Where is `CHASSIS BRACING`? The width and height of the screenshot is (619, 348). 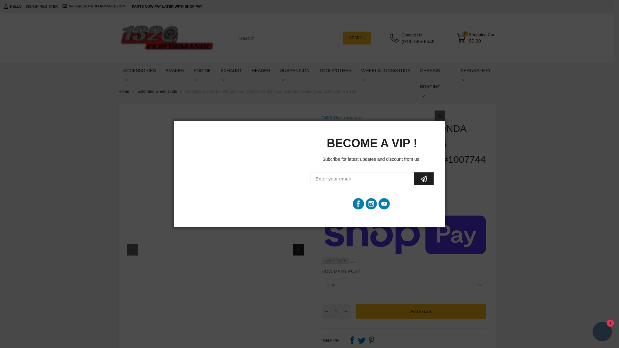 CHASSIS BRACING is located at coordinates (436, 79).